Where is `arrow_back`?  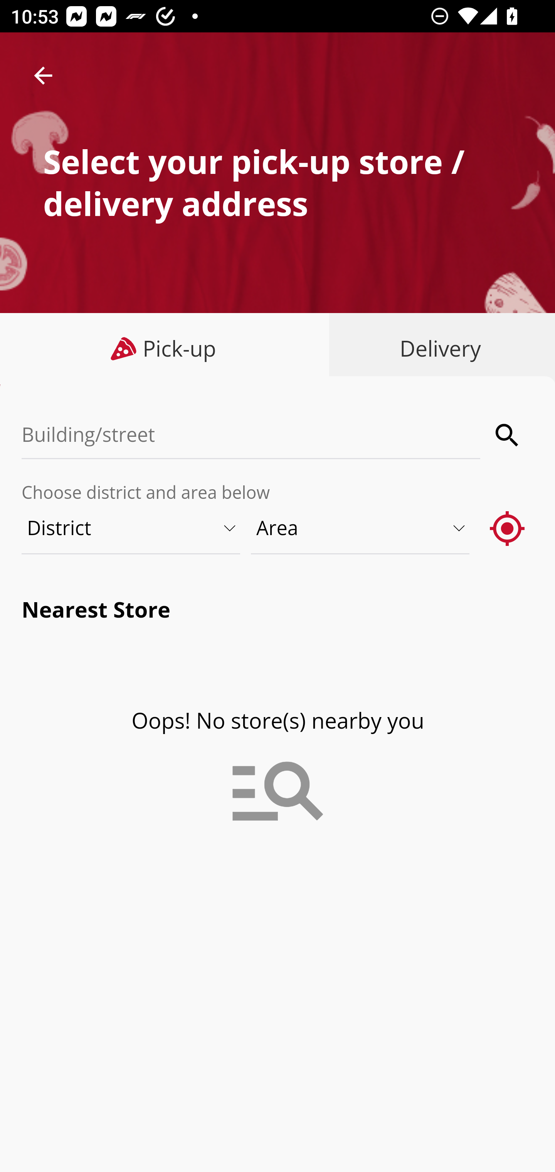 arrow_back is located at coordinates (43, 76).